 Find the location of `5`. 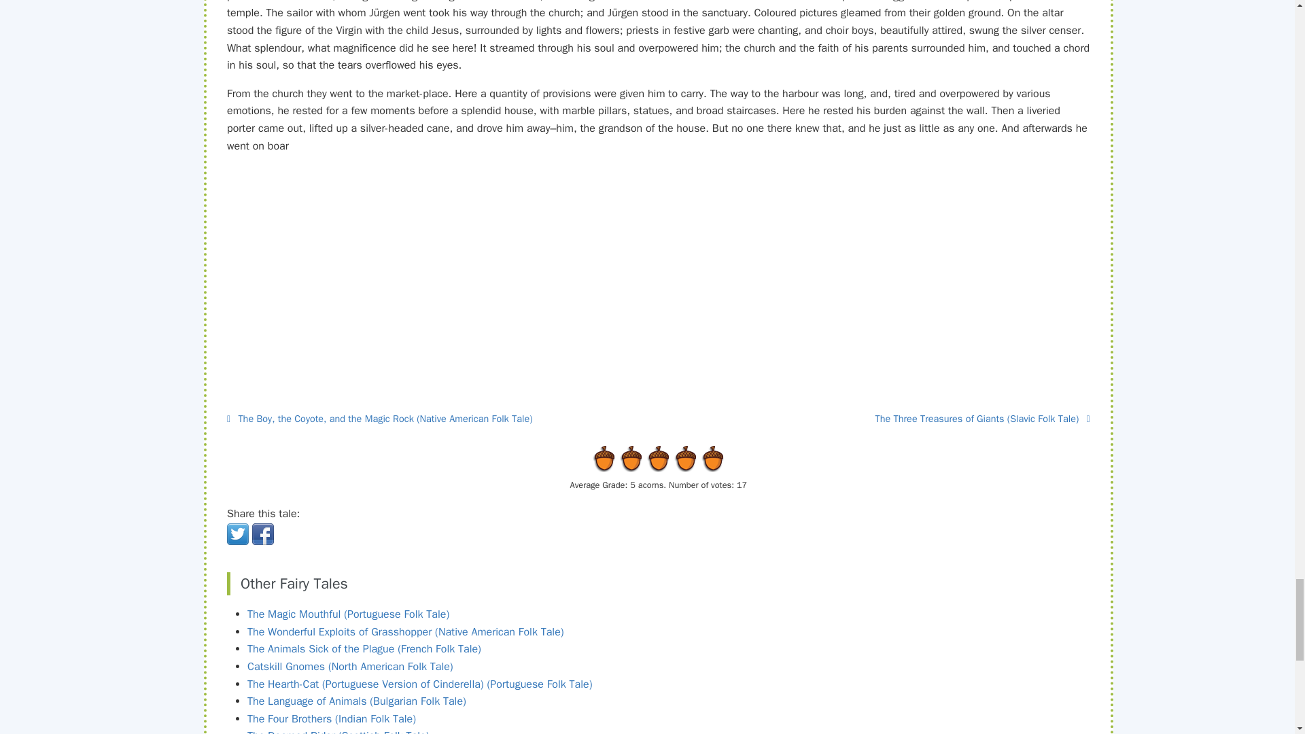

5 is located at coordinates (659, 458).